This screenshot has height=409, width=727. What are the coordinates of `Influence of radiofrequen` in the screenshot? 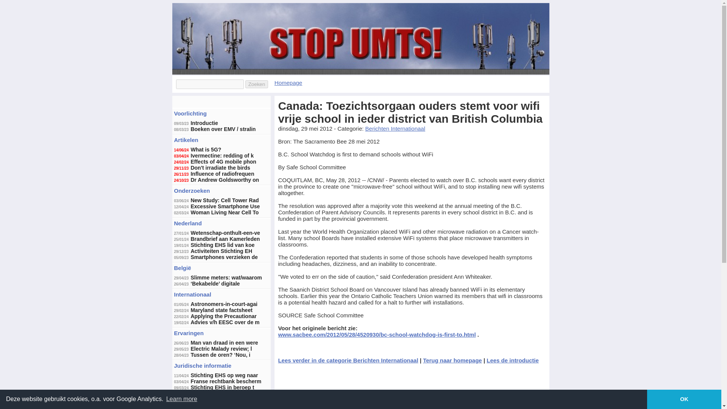 It's located at (222, 173).